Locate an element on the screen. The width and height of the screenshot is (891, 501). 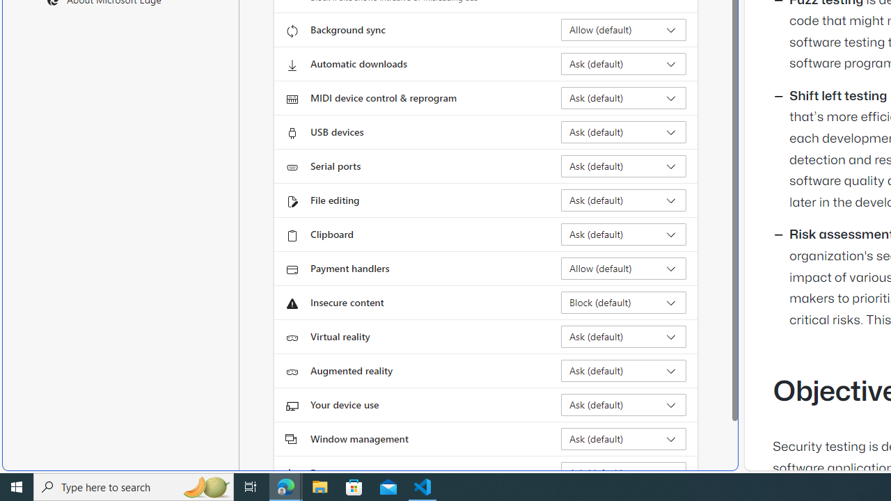
Fonts Ask (default) is located at coordinates (624, 473).